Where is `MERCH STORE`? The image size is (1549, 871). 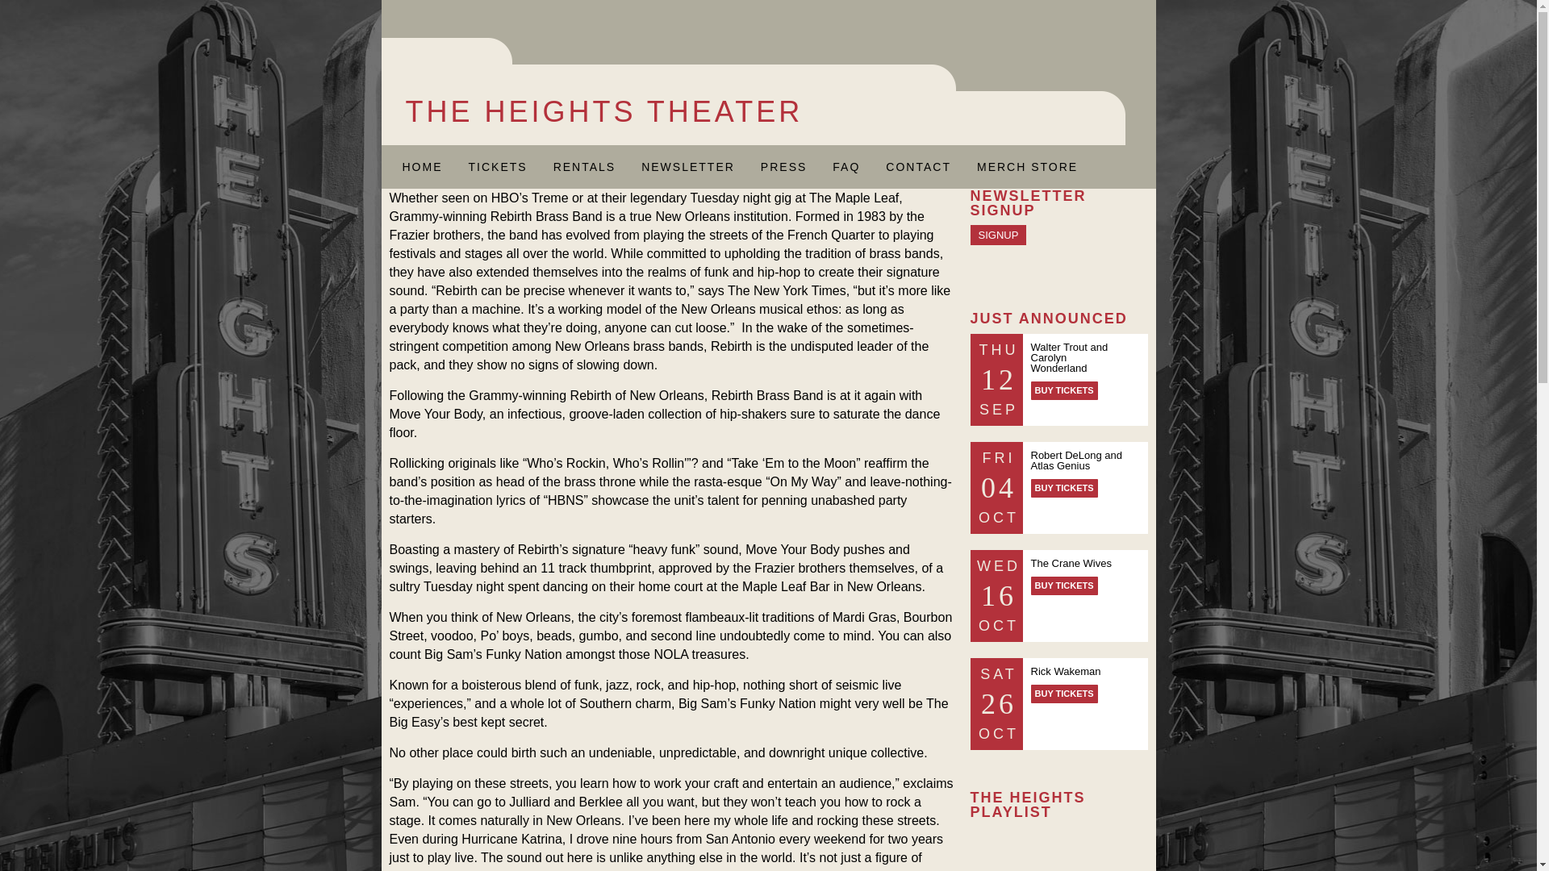
MERCH STORE is located at coordinates (1026, 166).